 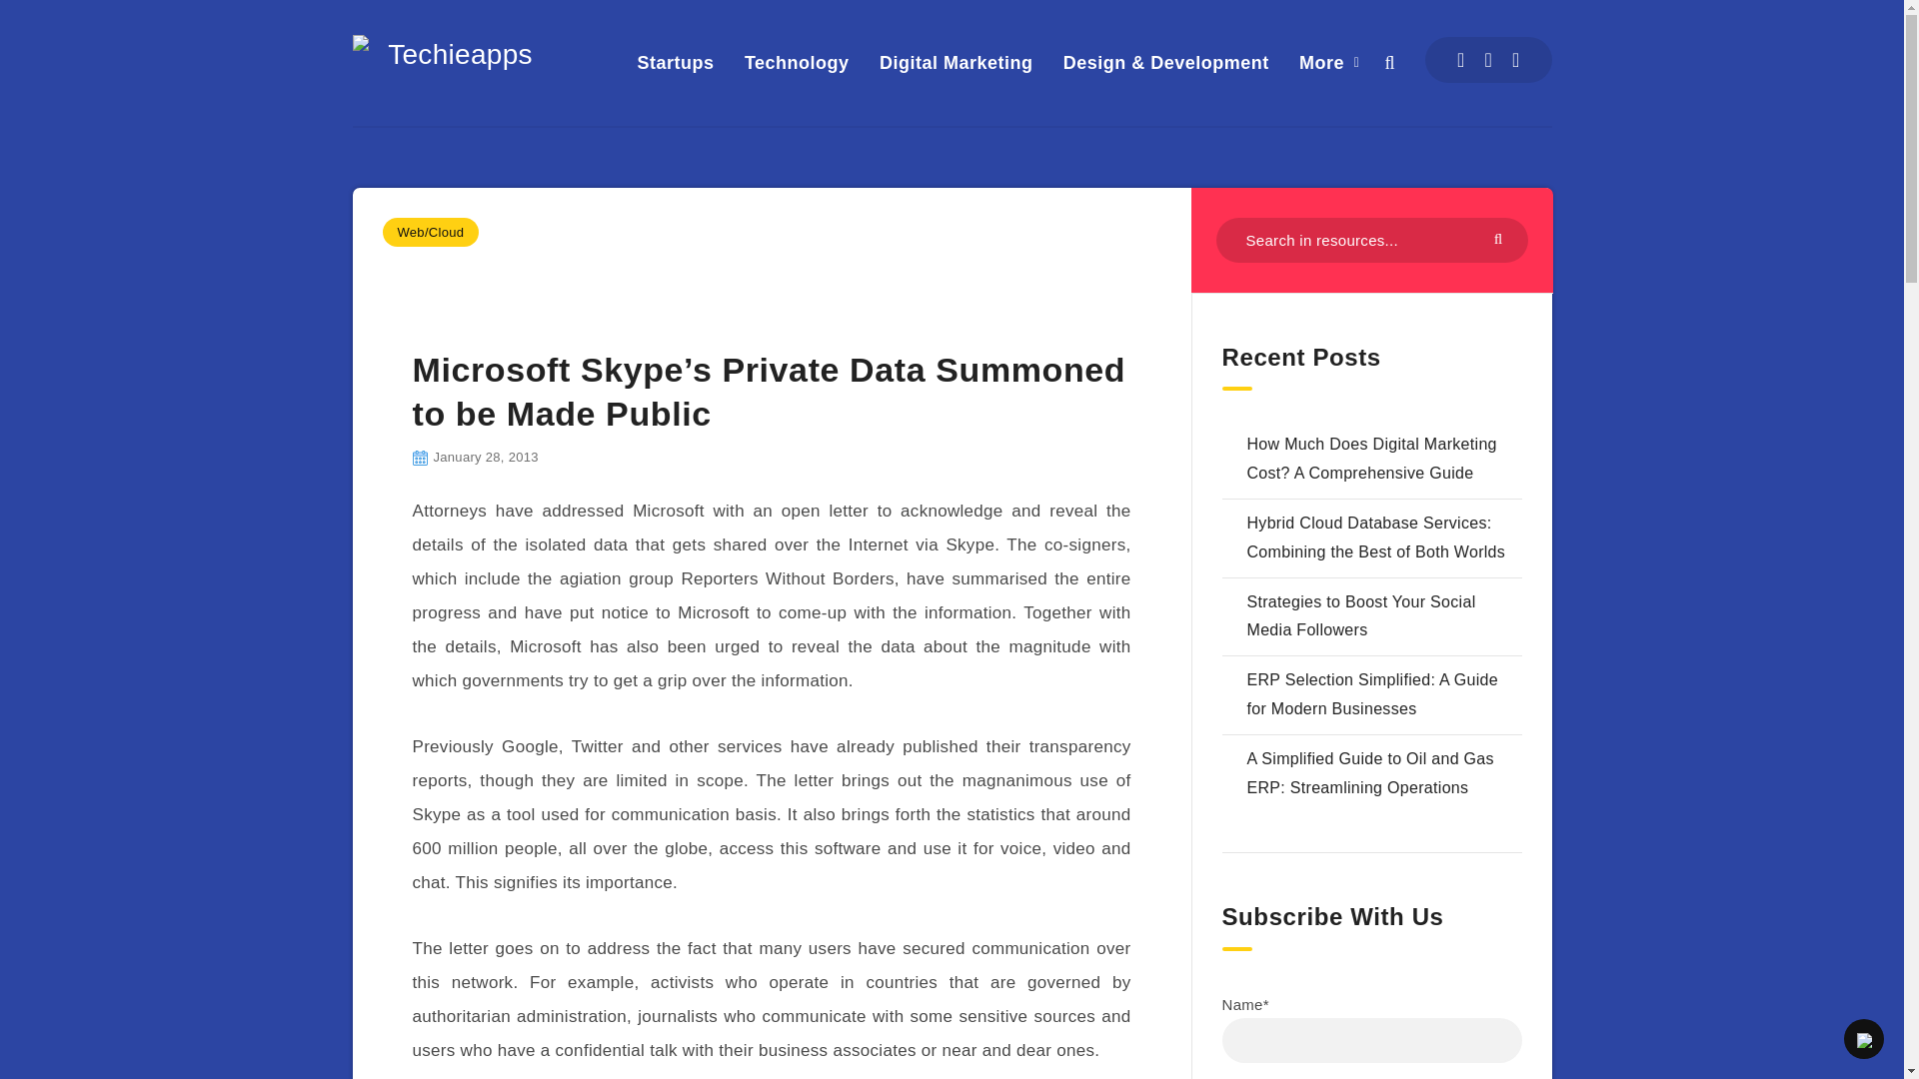 I want to click on ERP Selection Simplified: A Guide for Modern Businesses, so click(x=1373, y=693).